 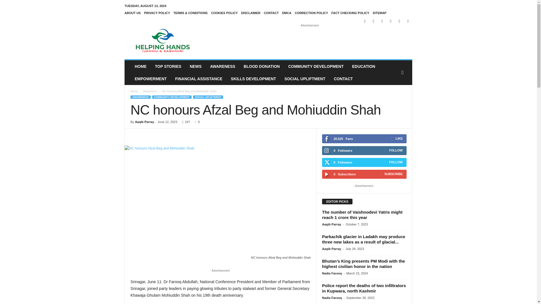 I want to click on NEWS, so click(x=196, y=66).